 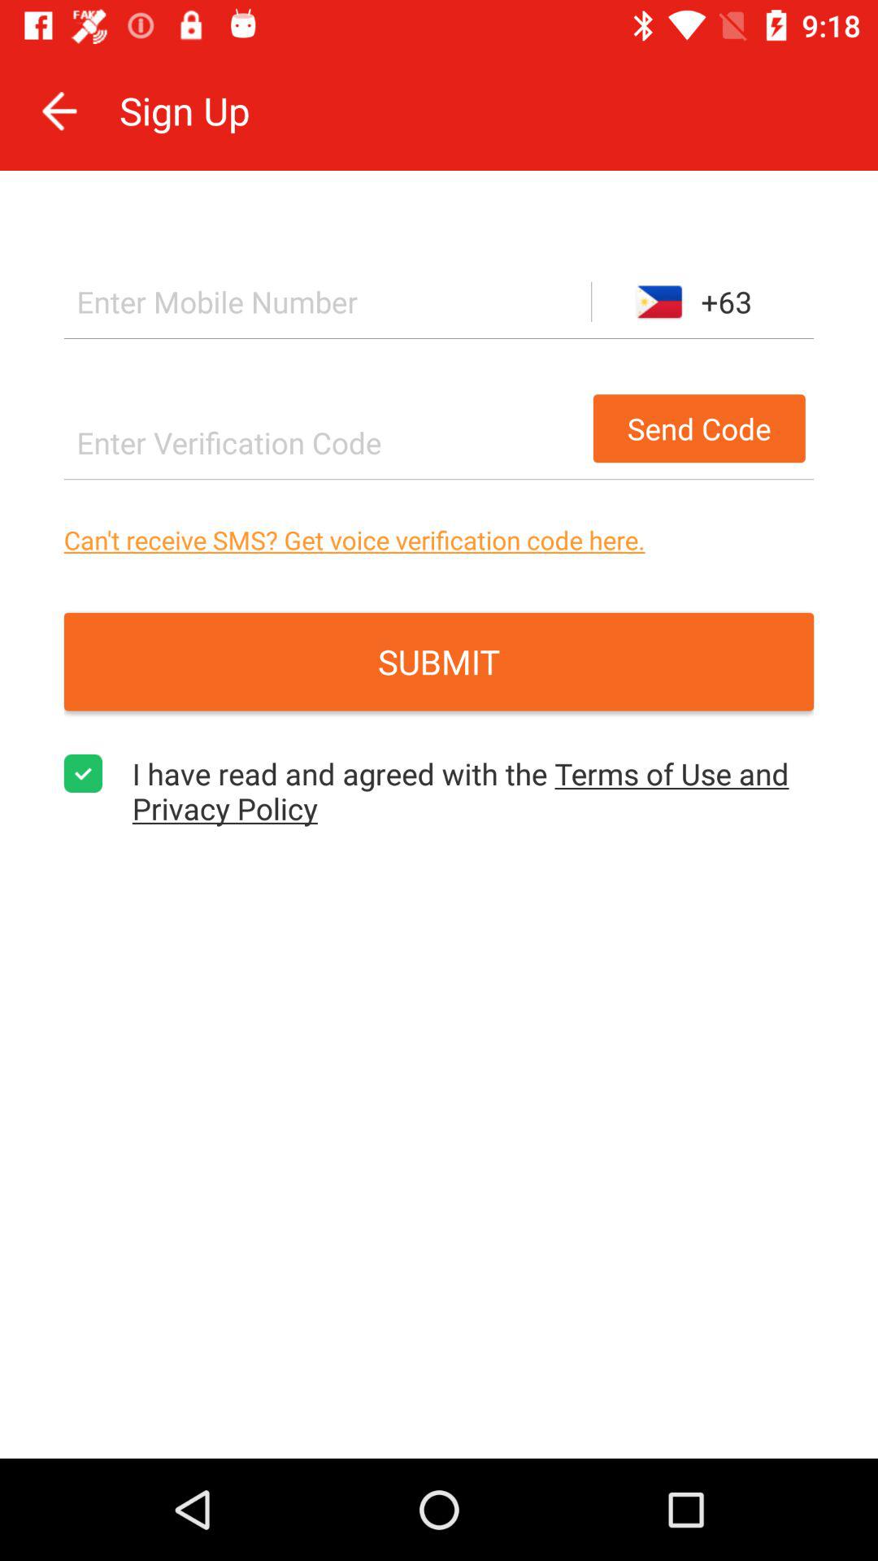 What do you see at coordinates (83, 774) in the screenshot?
I see `i have read and agreed with the terms of use and privacy policy` at bounding box center [83, 774].